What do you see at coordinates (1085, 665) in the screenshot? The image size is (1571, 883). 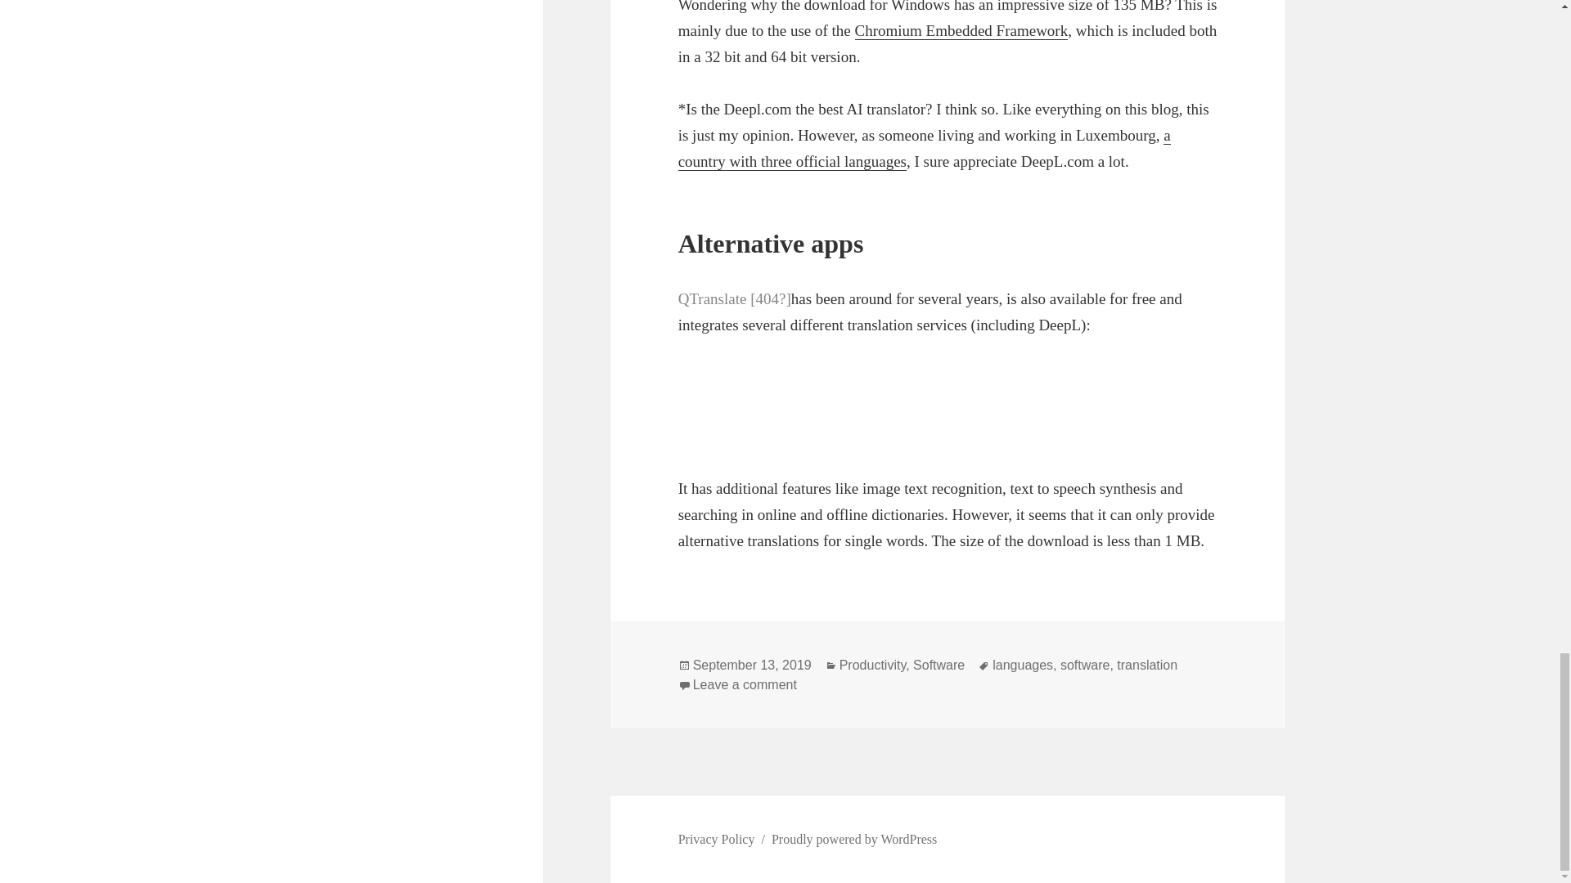 I see `software` at bounding box center [1085, 665].